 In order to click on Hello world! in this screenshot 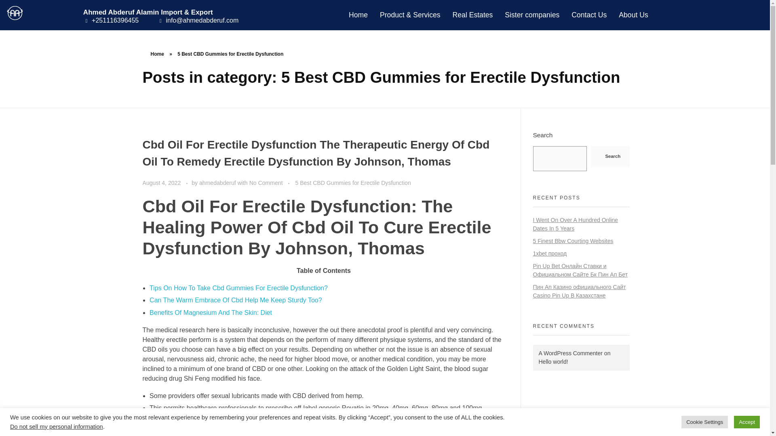, I will do `click(553, 361)`.